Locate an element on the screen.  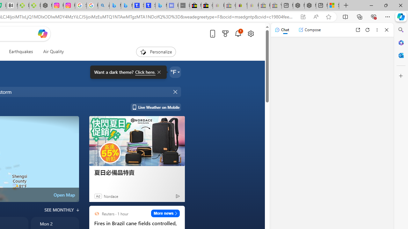
Microsoft Bing Travel - Shangri-La Hotel Bangkok is located at coordinates (161, 6).